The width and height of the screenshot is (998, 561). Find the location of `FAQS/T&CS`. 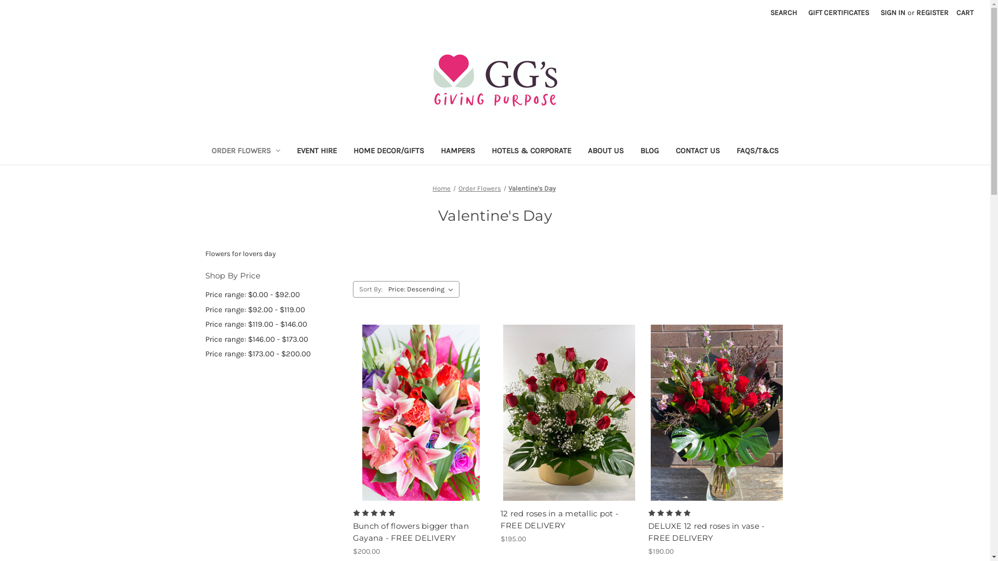

FAQS/T&CS is located at coordinates (758, 152).